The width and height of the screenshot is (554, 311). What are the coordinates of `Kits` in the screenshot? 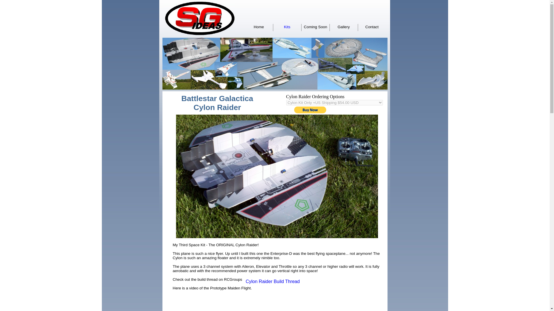 It's located at (287, 27).